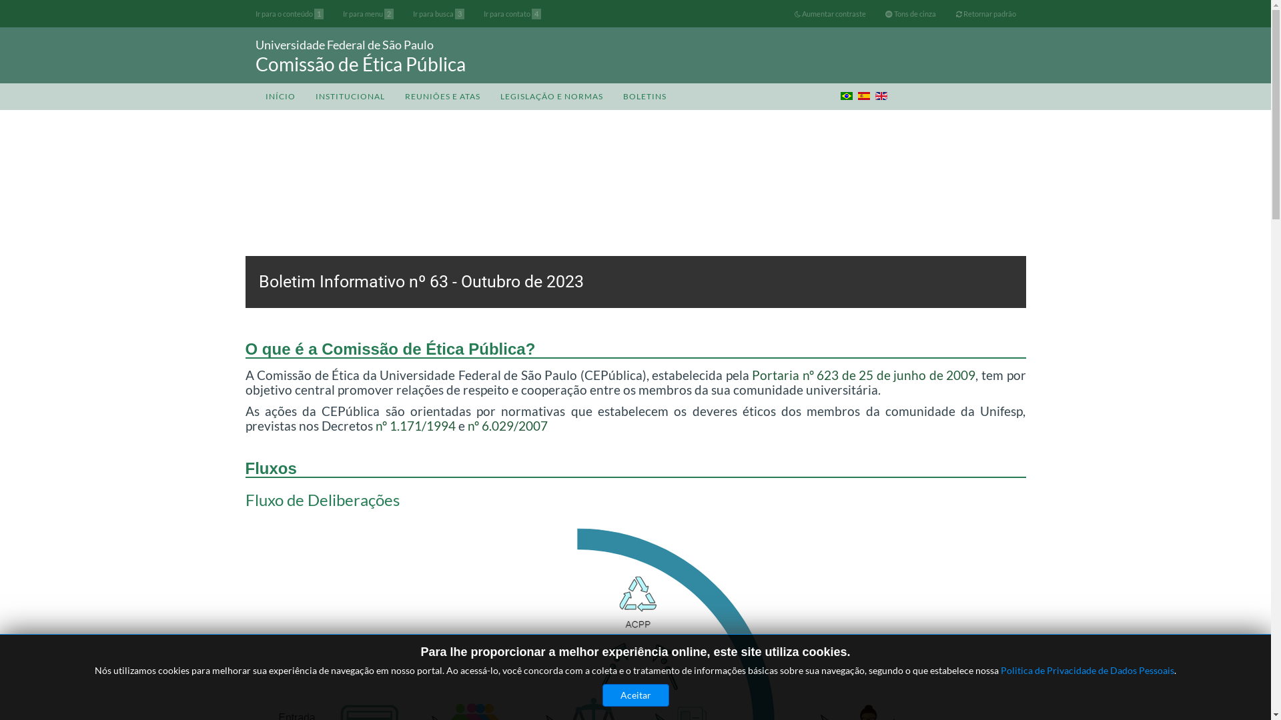  What do you see at coordinates (350, 97) in the screenshot?
I see `INSTITUCIONAL` at bounding box center [350, 97].